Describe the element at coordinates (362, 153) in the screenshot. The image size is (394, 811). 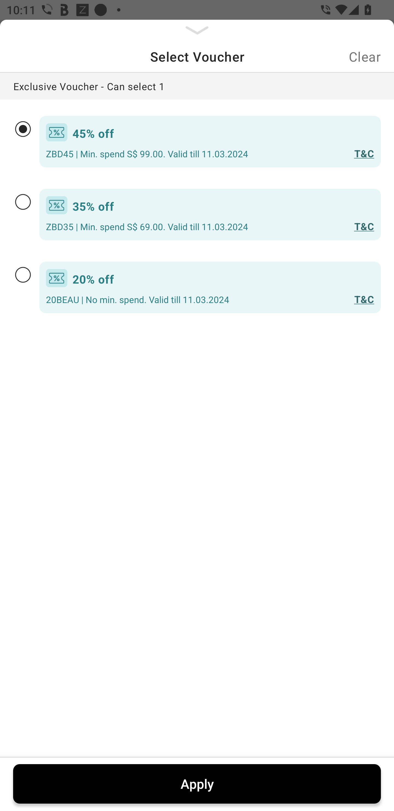
I see `T&C` at that location.